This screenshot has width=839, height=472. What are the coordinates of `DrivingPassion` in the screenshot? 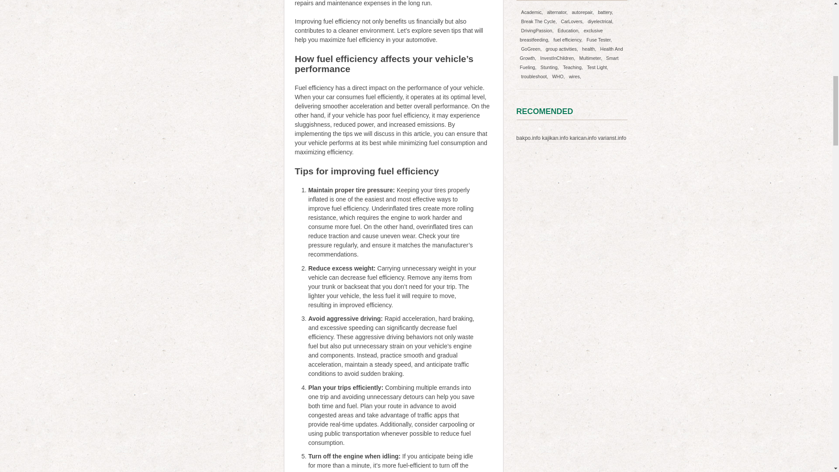 It's located at (537, 30).